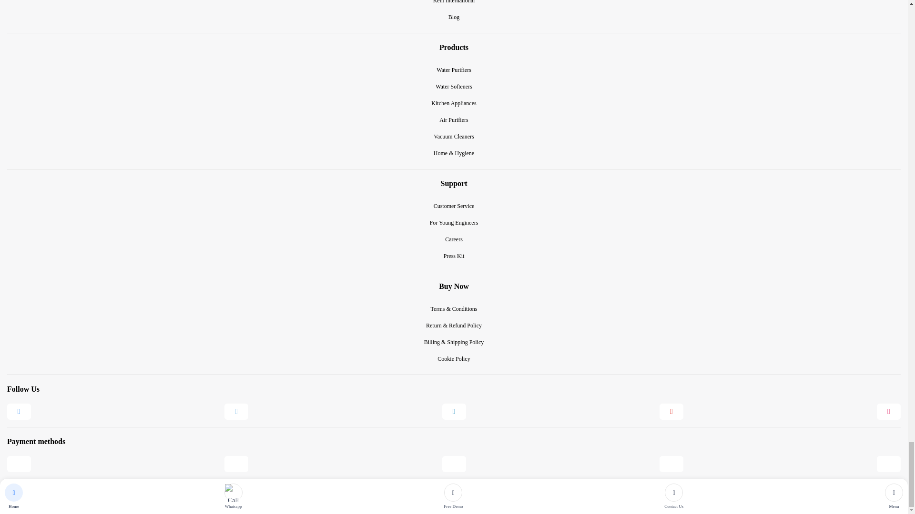  Describe the element at coordinates (454, 137) in the screenshot. I see `Vacuum Cleaners` at that location.